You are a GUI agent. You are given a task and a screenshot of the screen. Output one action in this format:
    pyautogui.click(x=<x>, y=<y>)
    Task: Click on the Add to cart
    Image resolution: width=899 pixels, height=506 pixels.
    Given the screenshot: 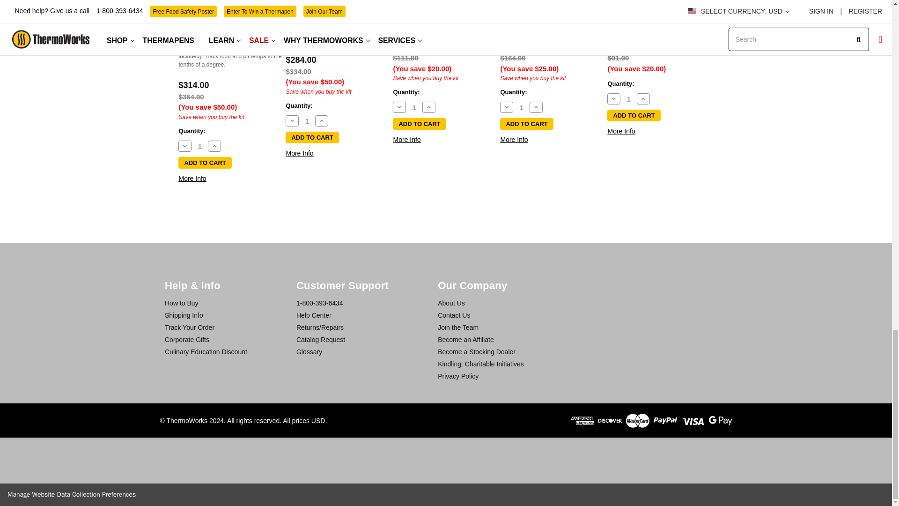 What is the action you would take?
    pyautogui.click(x=420, y=124)
    